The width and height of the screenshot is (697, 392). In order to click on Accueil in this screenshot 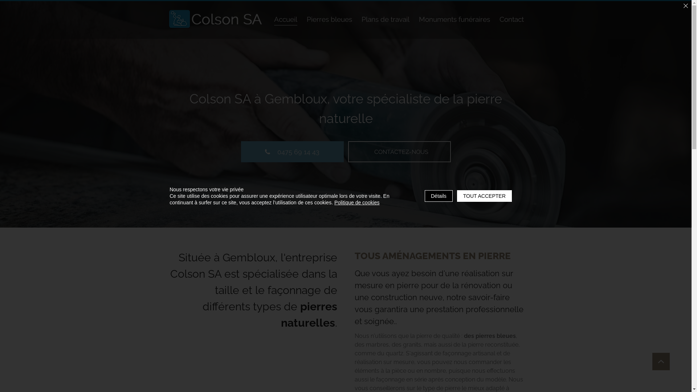, I will do `click(285, 20)`.